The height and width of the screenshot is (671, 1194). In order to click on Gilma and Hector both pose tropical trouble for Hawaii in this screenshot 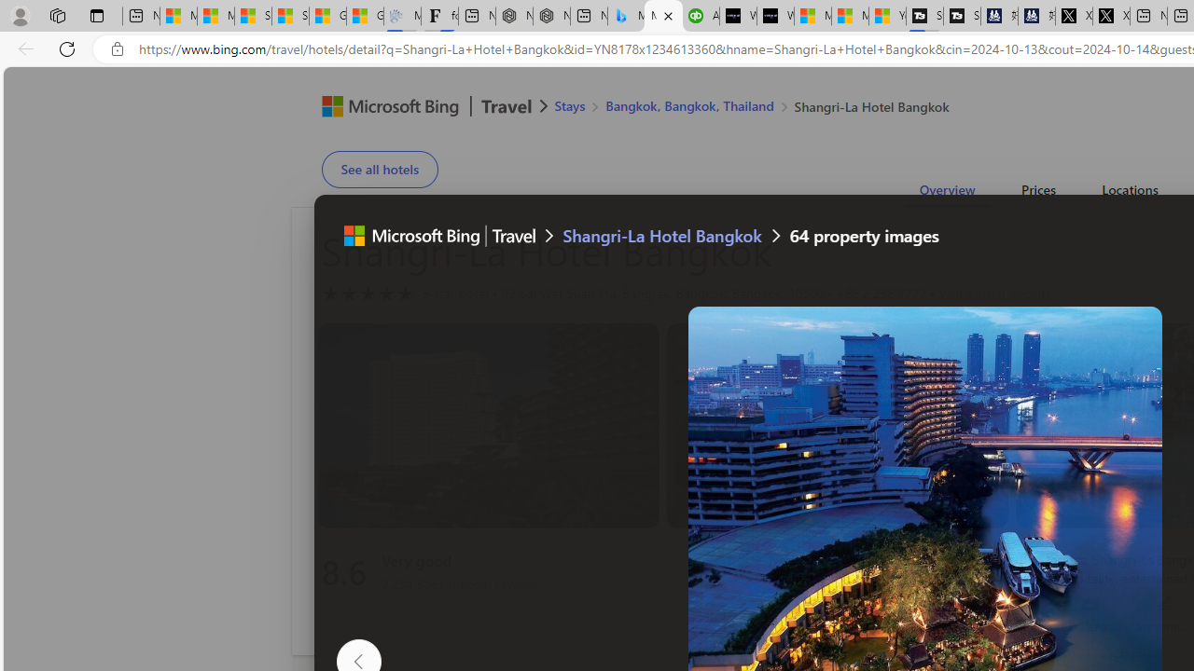, I will do `click(365, 17)`.